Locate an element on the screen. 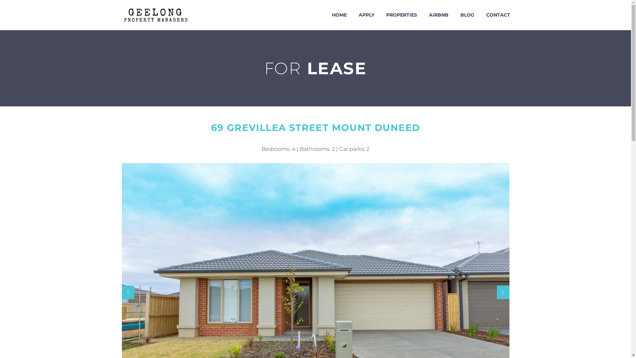 The image size is (636, 358). HOME is located at coordinates (339, 15).